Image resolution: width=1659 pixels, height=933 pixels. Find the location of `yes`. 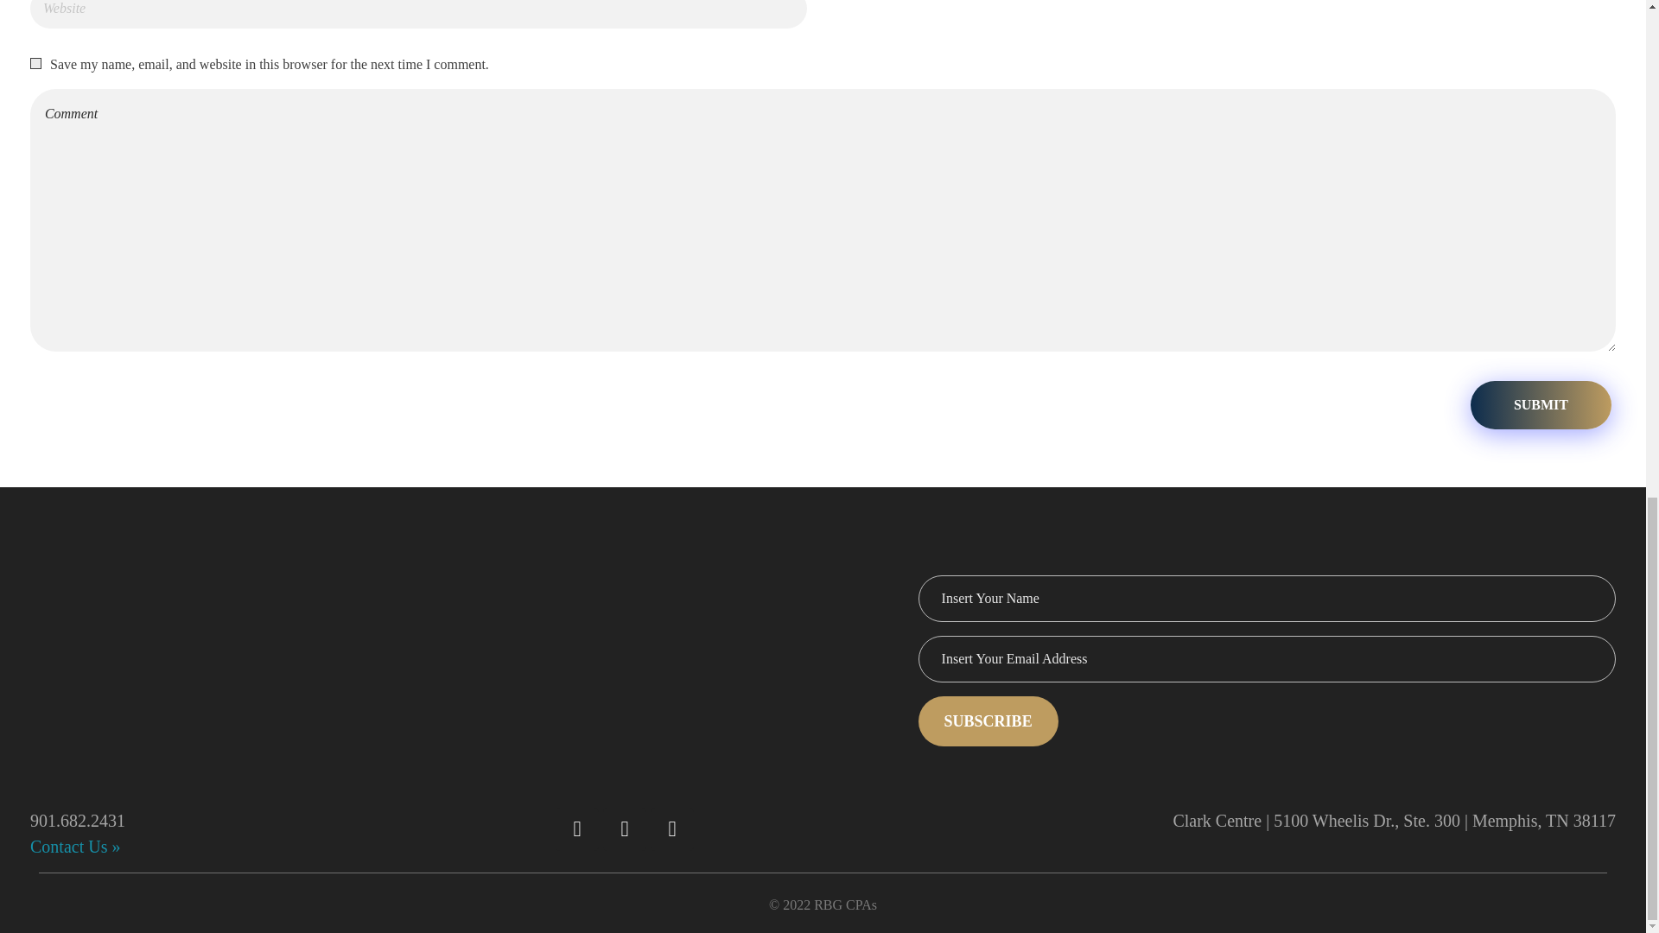

yes is located at coordinates (35, 62).